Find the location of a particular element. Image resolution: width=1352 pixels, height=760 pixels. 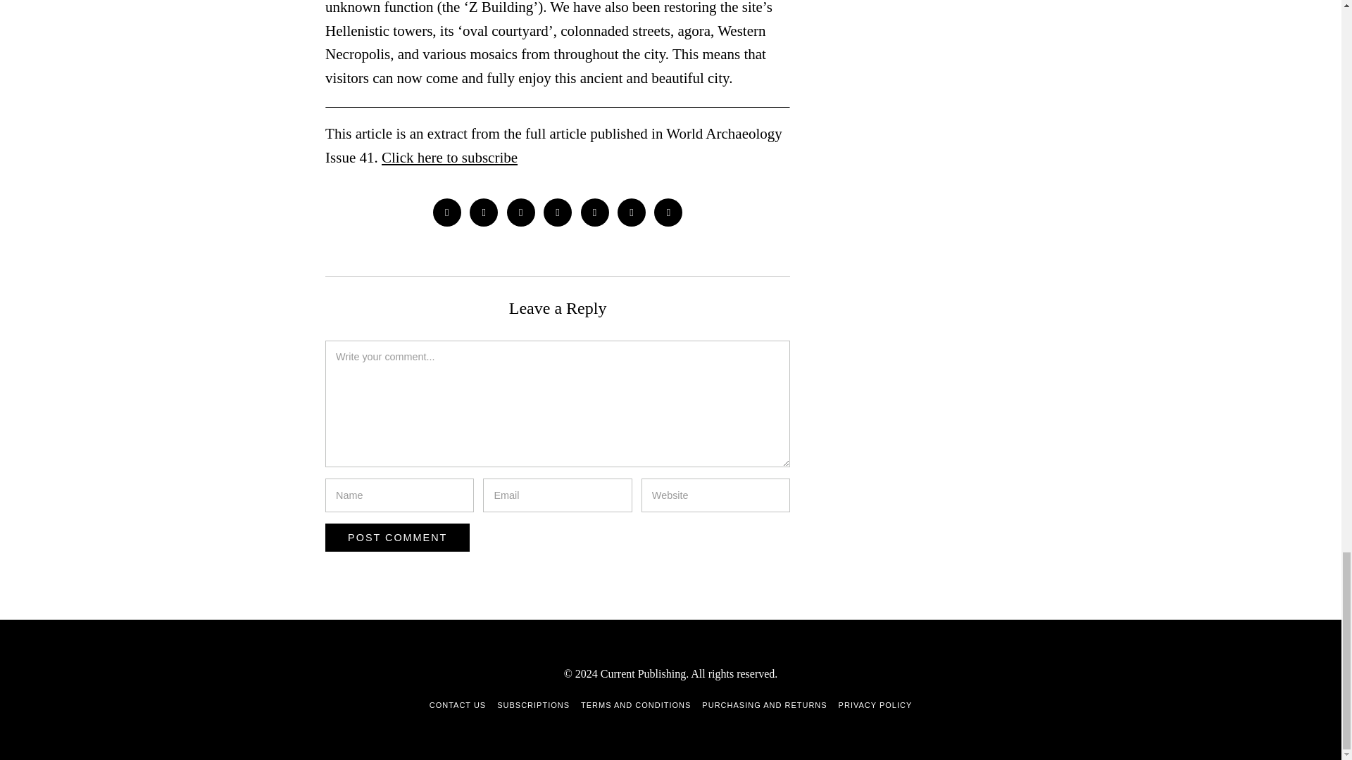

Post Comment is located at coordinates (397, 538).